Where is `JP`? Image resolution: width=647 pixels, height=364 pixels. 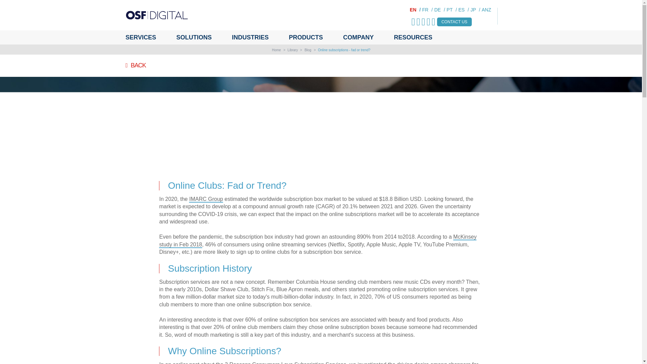
JP is located at coordinates (475, 9).